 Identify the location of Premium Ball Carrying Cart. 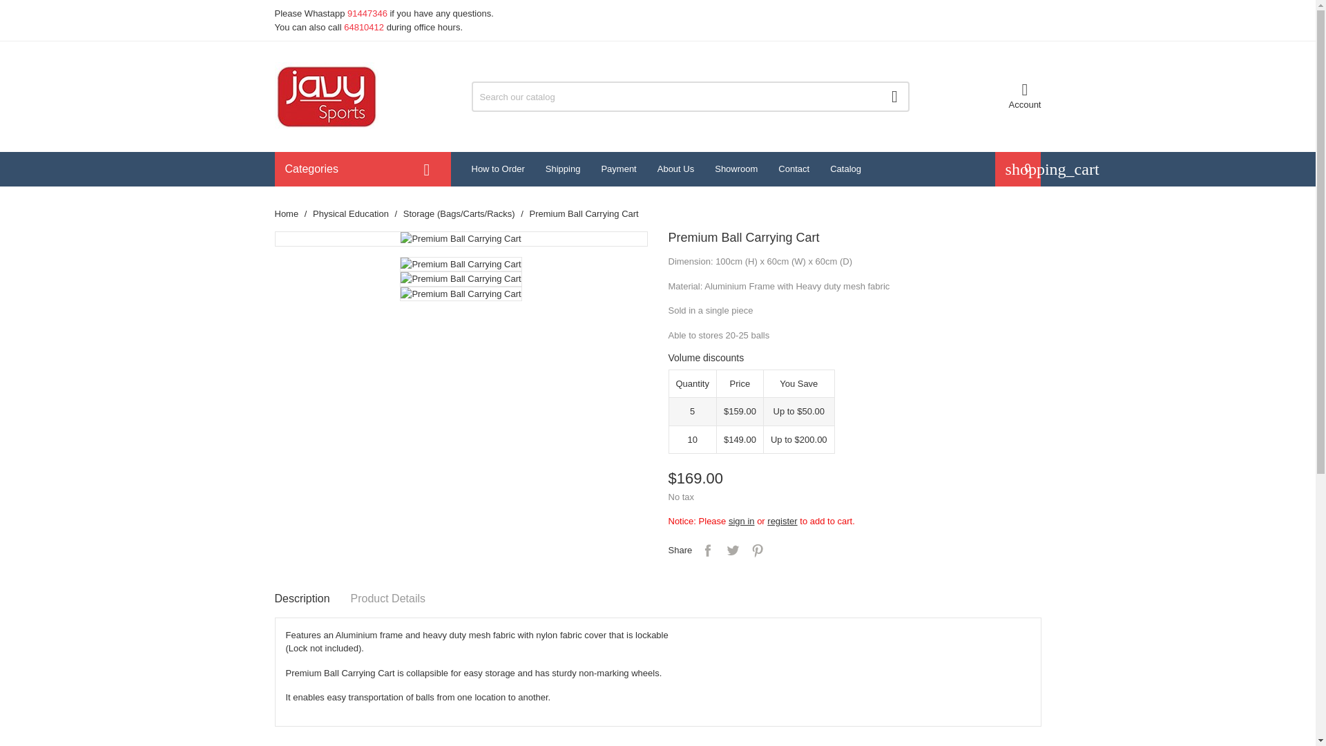
(460, 239).